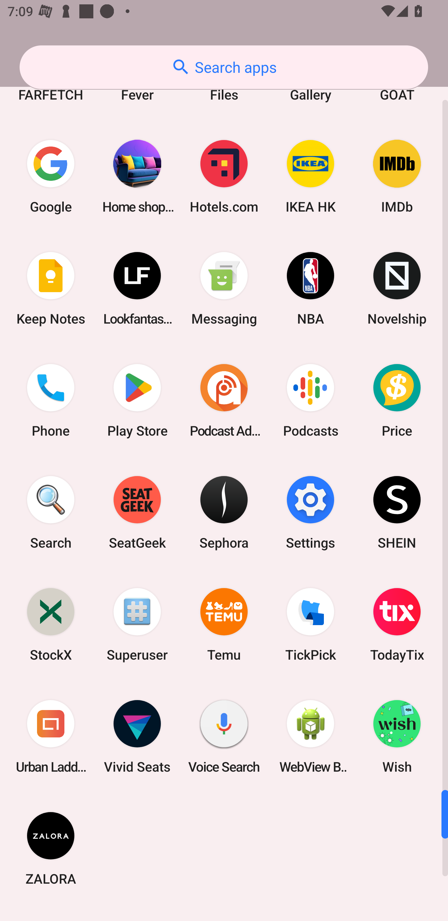  Describe the element at coordinates (137, 401) in the screenshot. I see `Play Store` at that location.